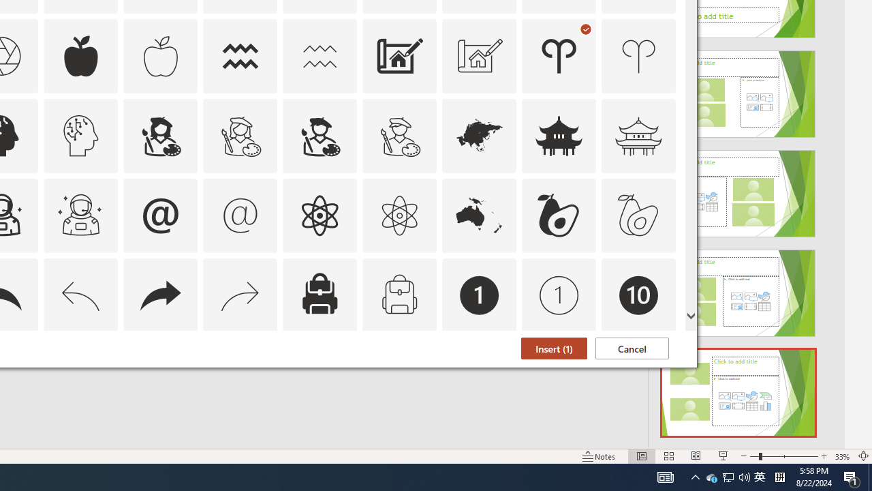 This screenshot has height=491, width=872. What do you see at coordinates (80, 56) in the screenshot?
I see `AutomationID: Icons_Apple` at bounding box center [80, 56].